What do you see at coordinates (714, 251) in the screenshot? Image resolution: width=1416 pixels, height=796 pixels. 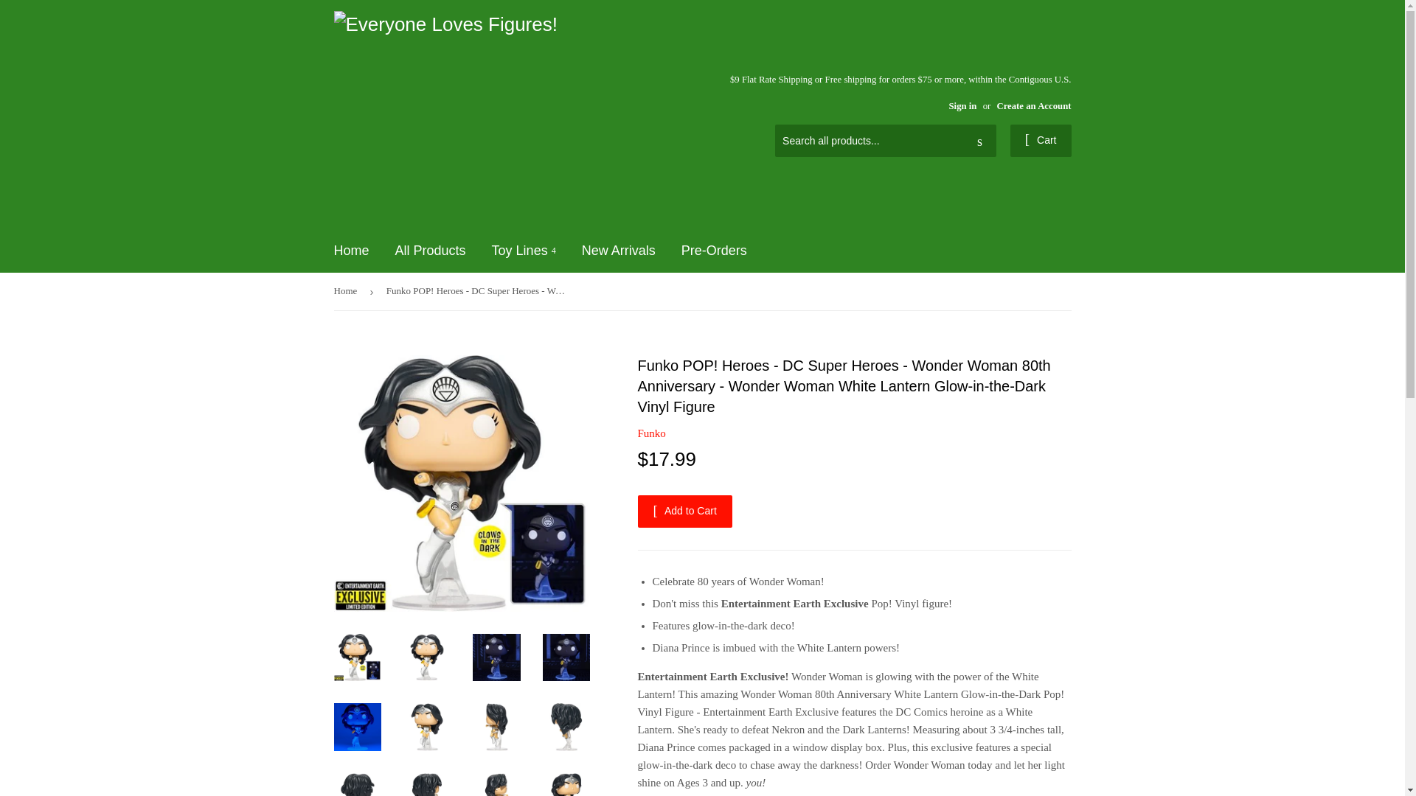 I see `Pre-Orders` at bounding box center [714, 251].